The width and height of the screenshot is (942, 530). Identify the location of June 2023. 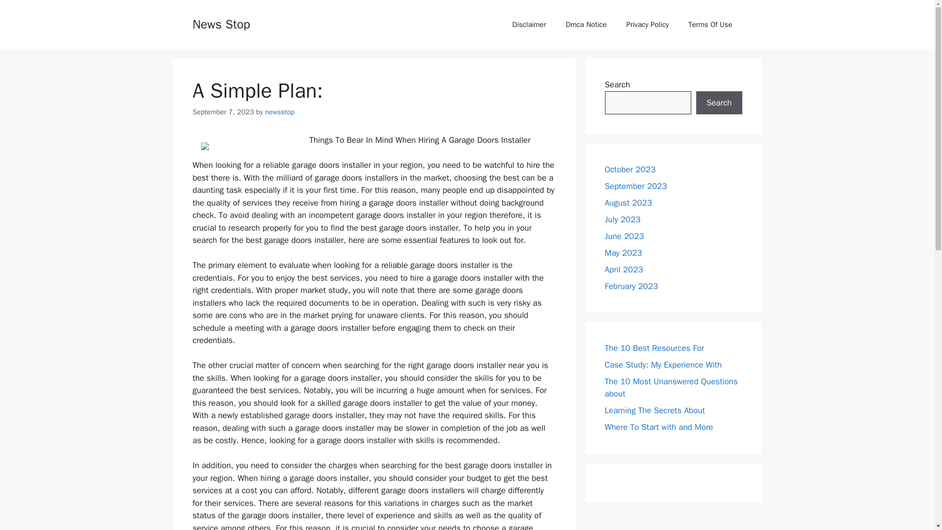
(624, 236).